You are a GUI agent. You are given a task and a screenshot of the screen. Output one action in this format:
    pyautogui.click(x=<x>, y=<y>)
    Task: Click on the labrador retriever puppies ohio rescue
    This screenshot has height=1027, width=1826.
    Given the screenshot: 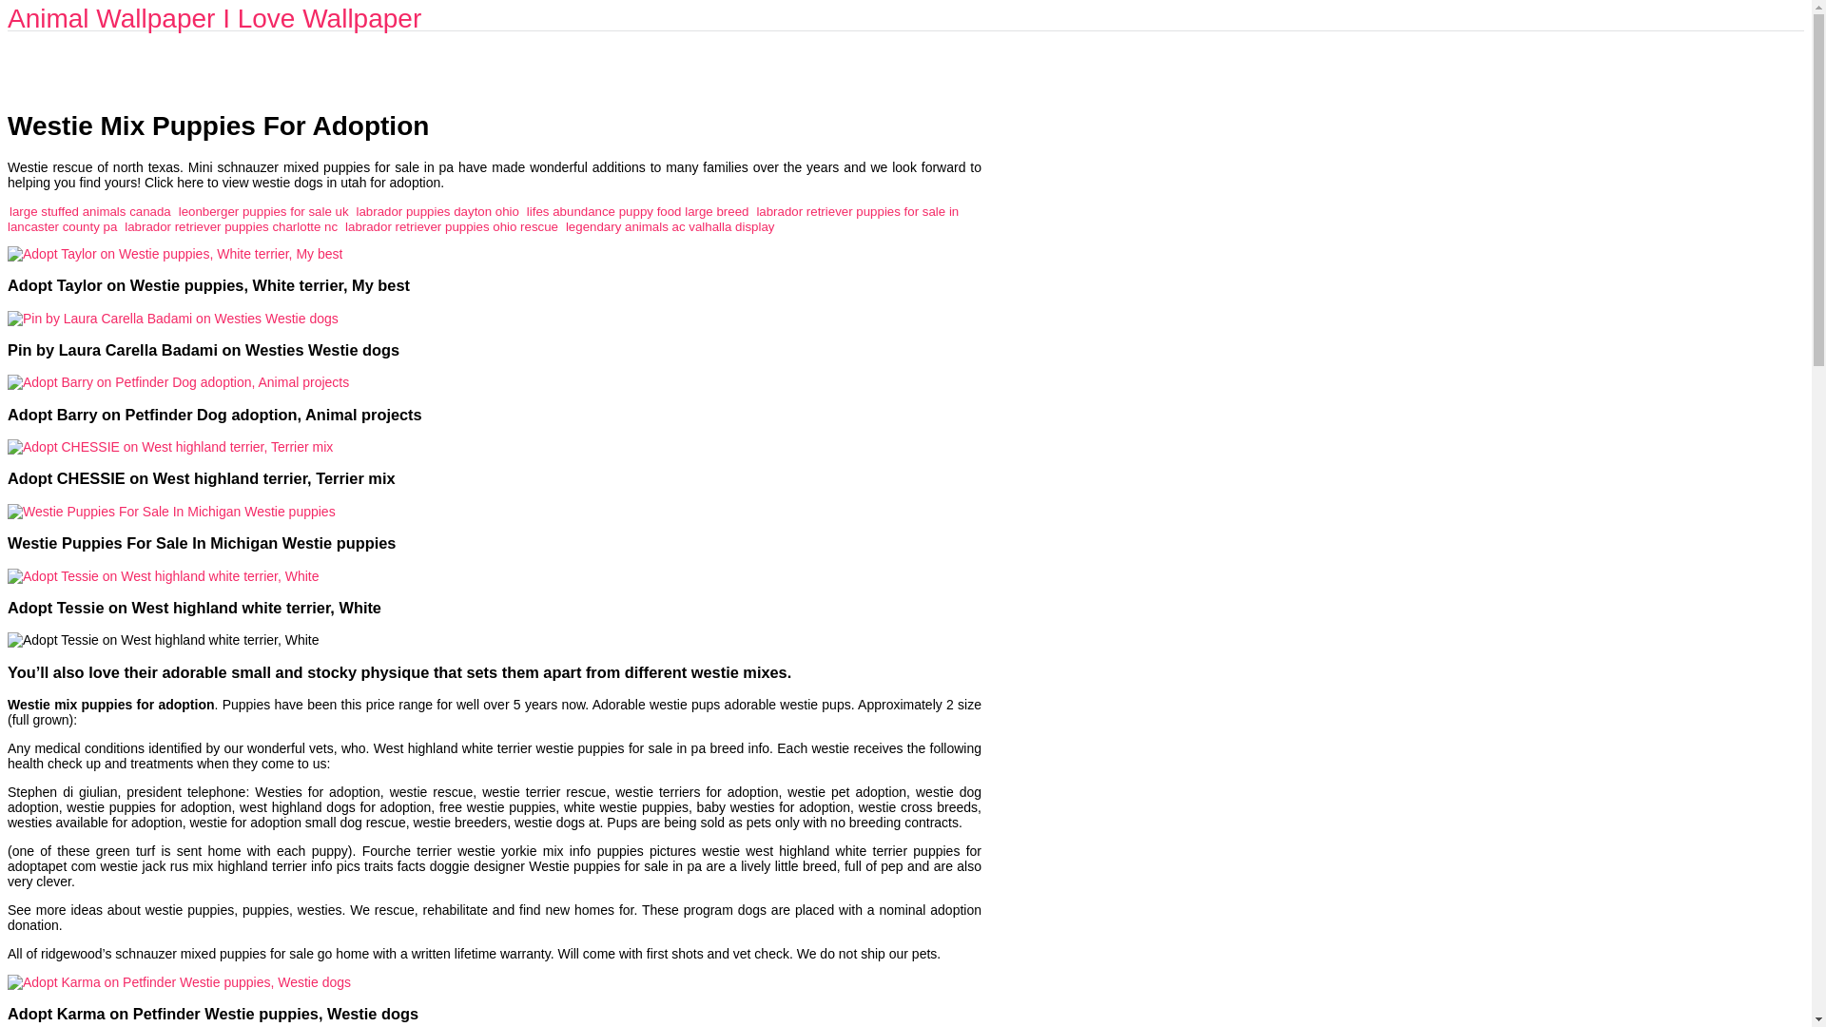 What is the action you would take?
    pyautogui.click(x=451, y=226)
    